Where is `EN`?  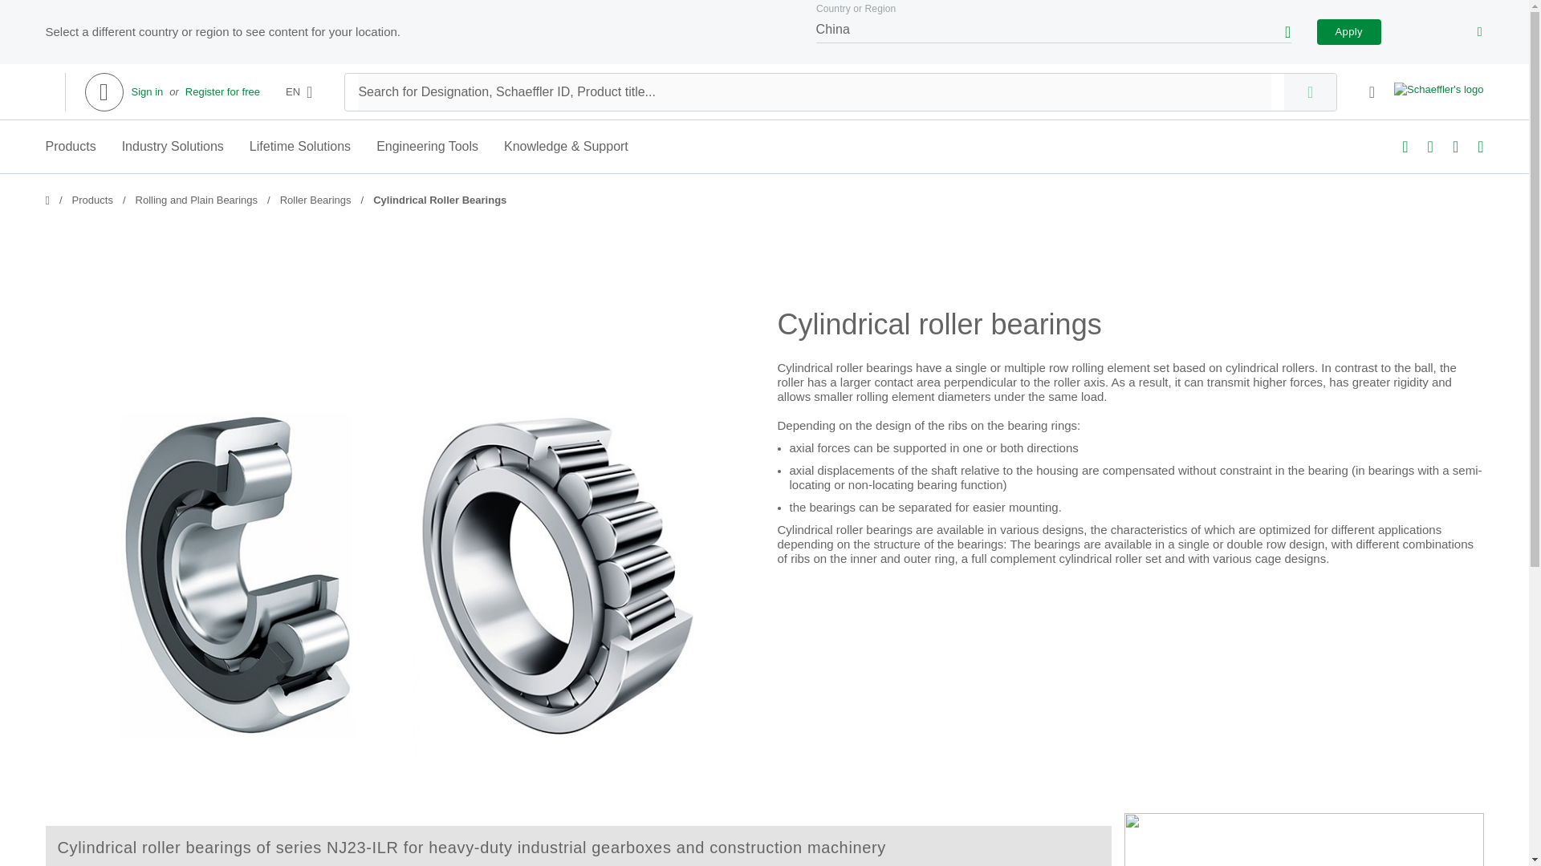
EN is located at coordinates (299, 91).